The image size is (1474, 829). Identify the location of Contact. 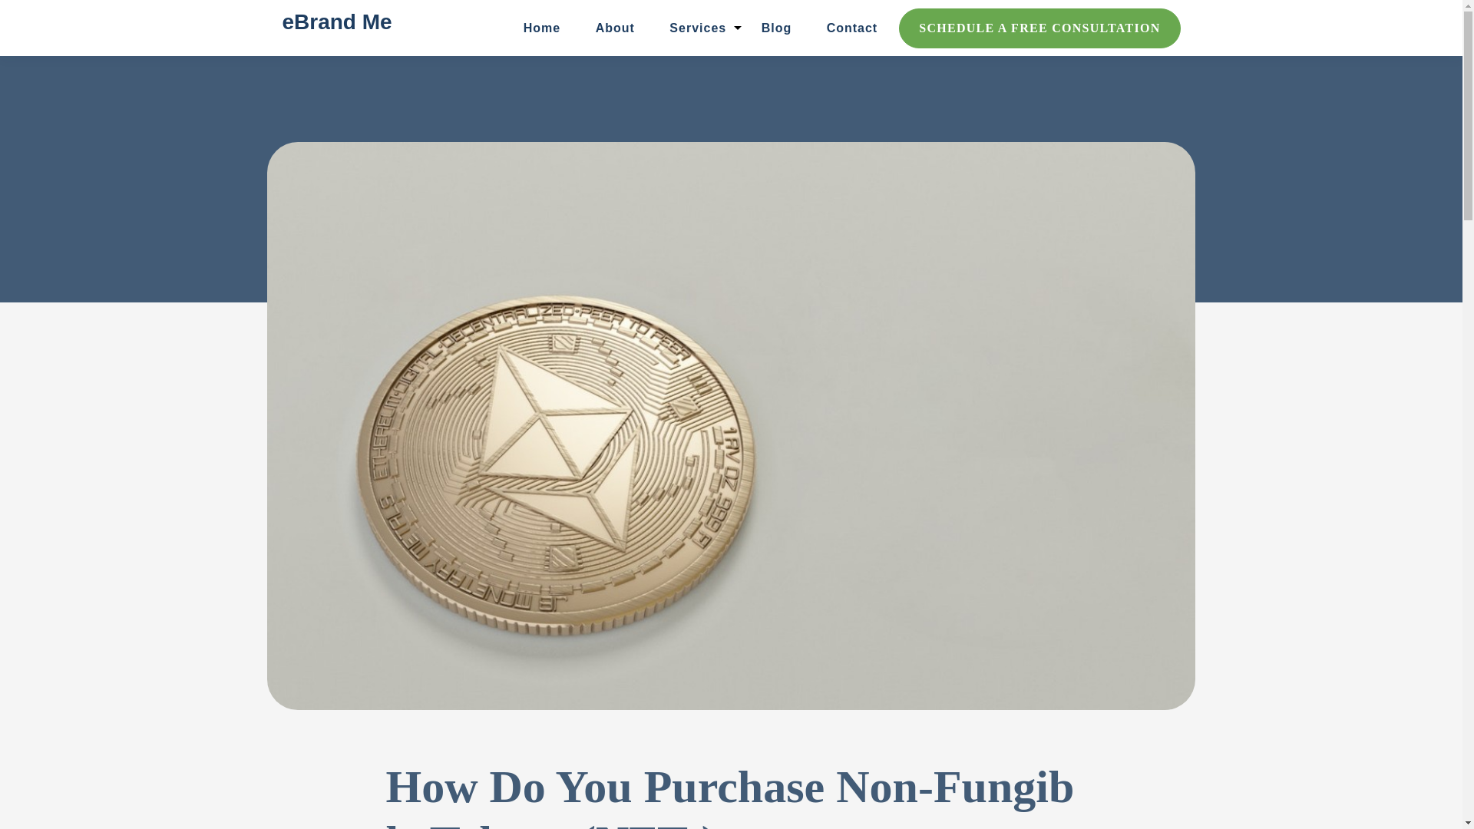
(852, 28).